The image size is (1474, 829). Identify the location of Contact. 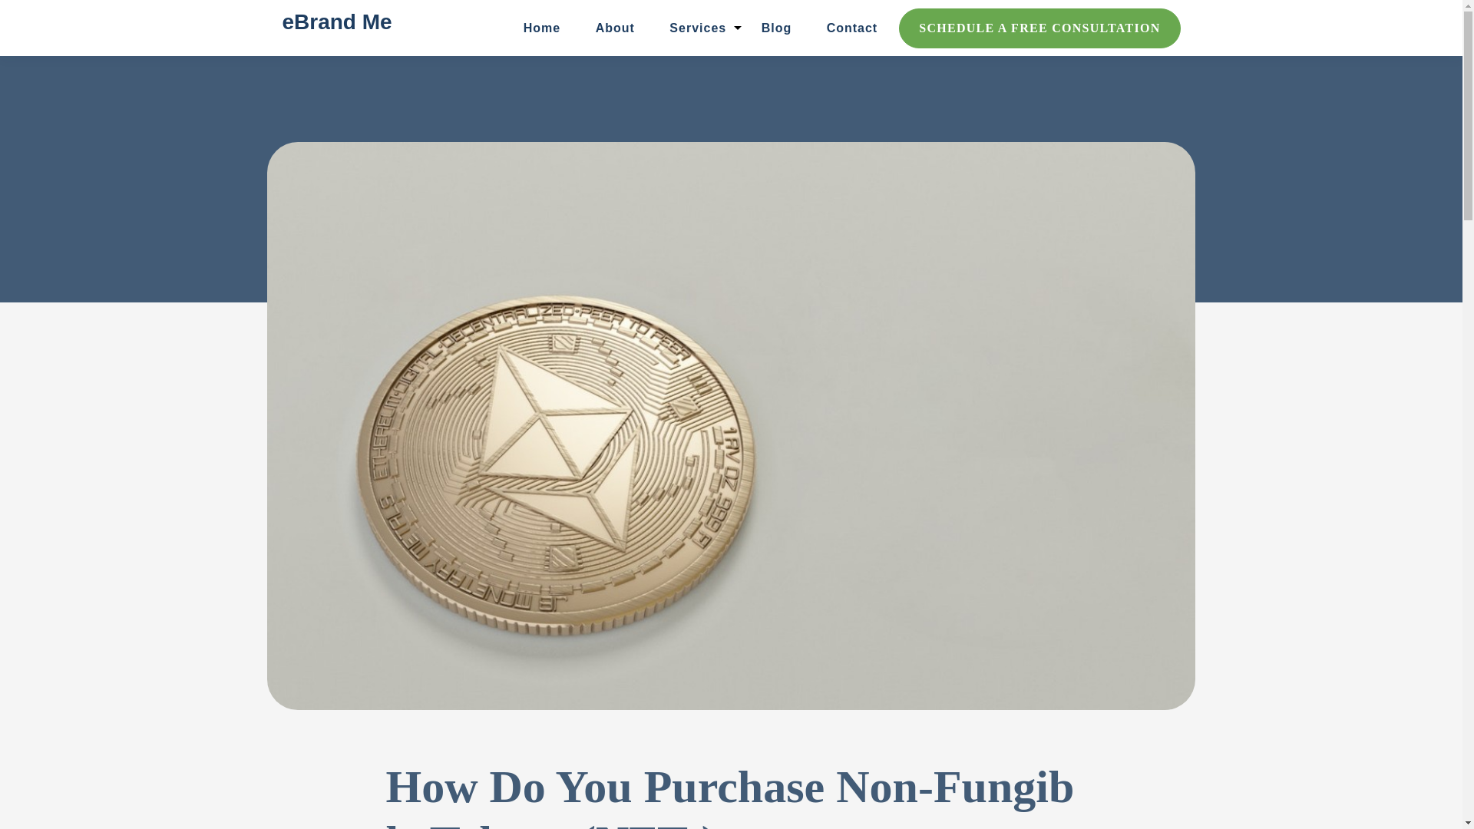
(852, 28).